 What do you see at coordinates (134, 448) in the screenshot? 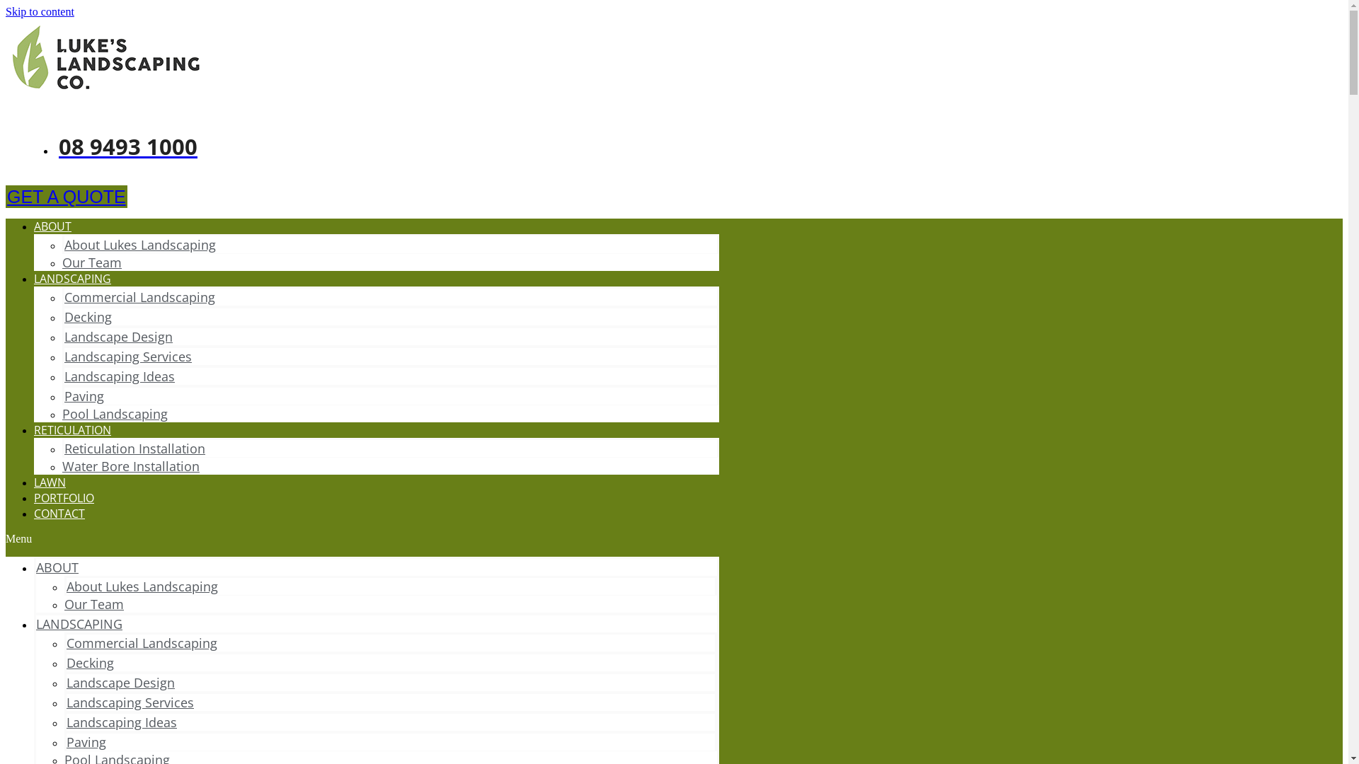
I see `Reticulation Installation` at bounding box center [134, 448].